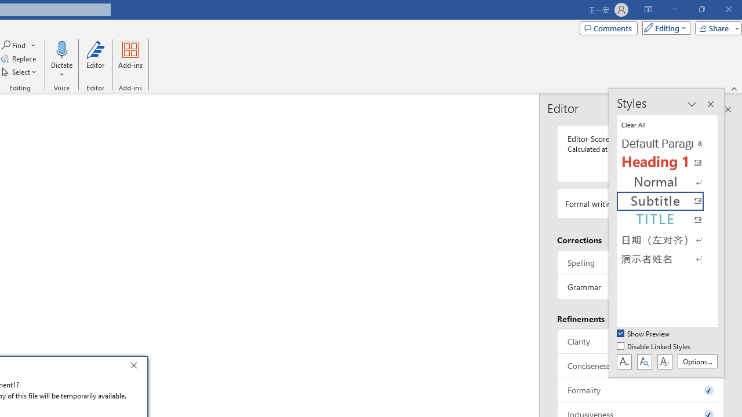 This screenshot has width=742, height=417. What do you see at coordinates (667, 182) in the screenshot?
I see `Normal` at bounding box center [667, 182].